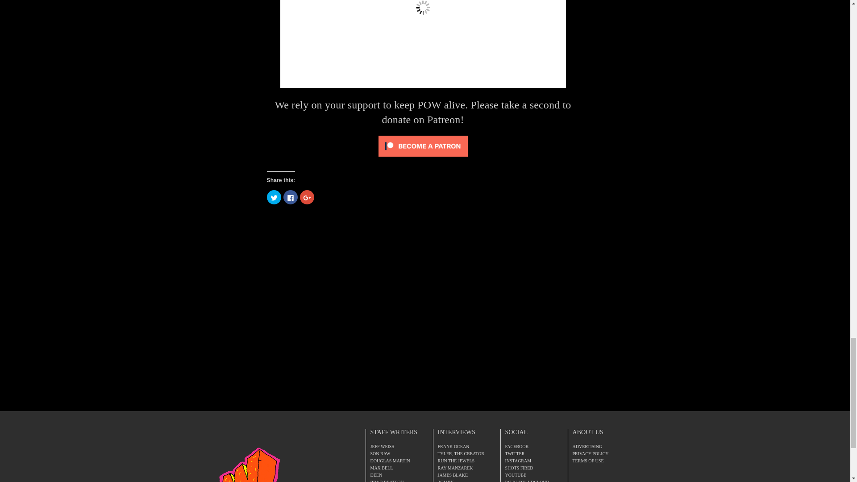 This screenshot has width=857, height=482. Describe the element at coordinates (376, 475) in the screenshot. I see `DEEN` at that location.